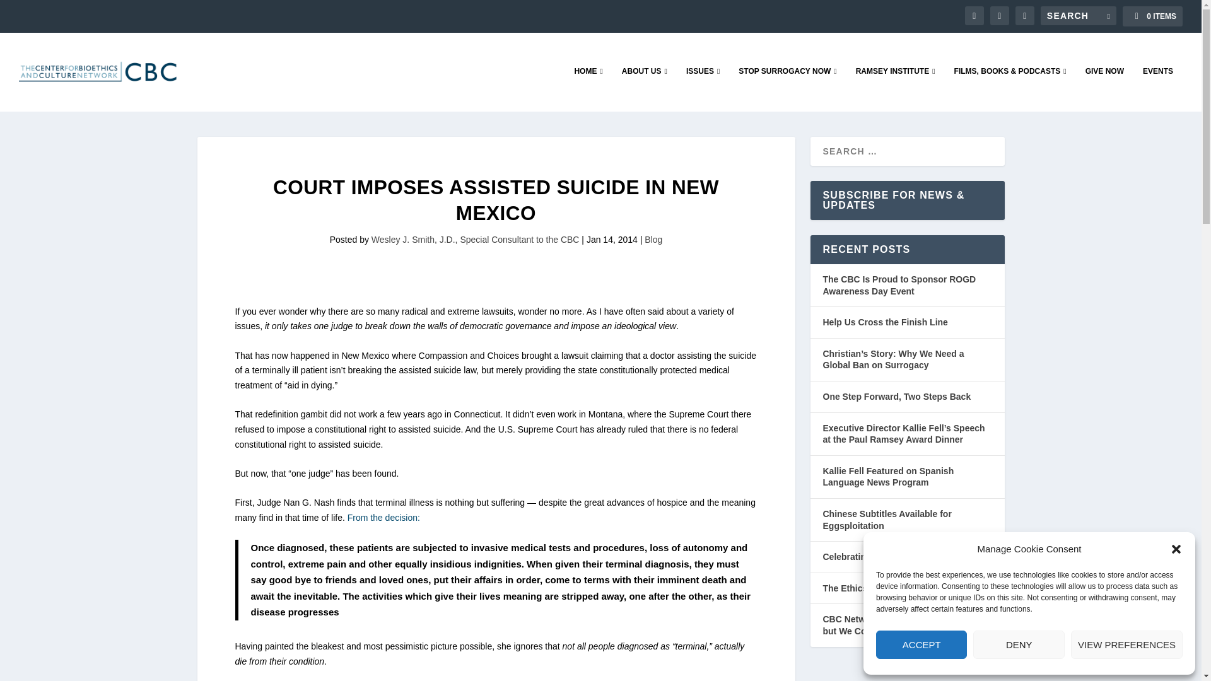 The image size is (1211, 681). I want to click on 0 Items in Cart, so click(1152, 16).